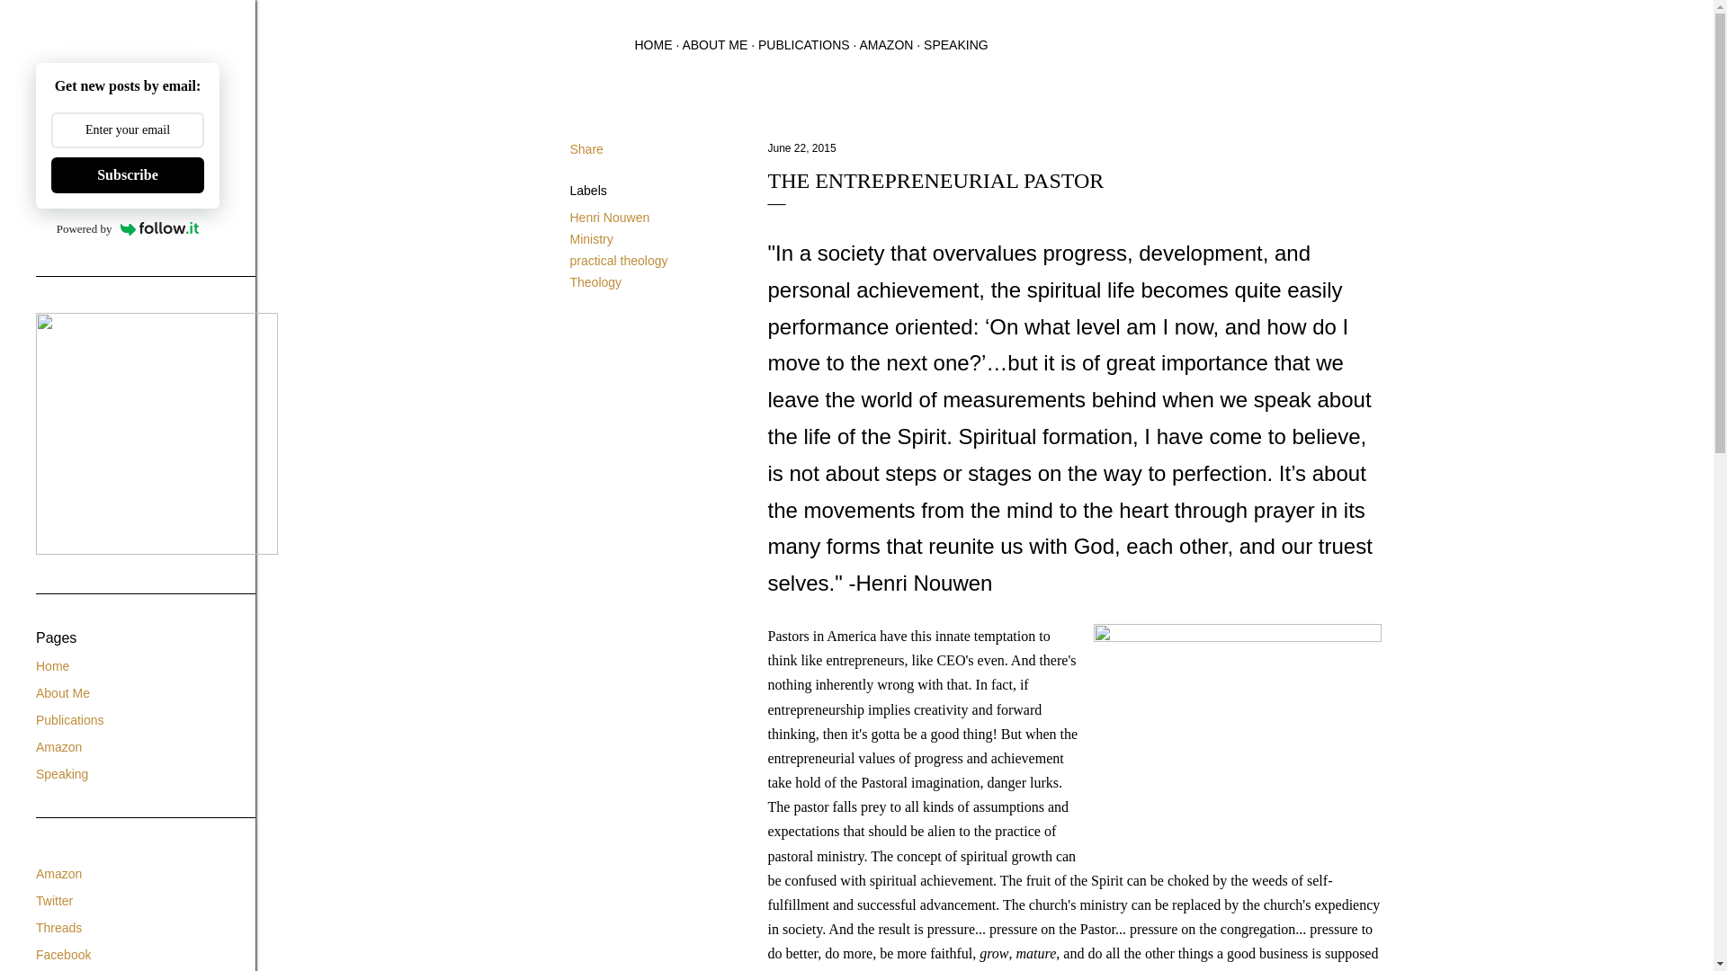  What do you see at coordinates (803, 45) in the screenshot?
I see `PUBLICATIONS` at bounding box center [803, 45].